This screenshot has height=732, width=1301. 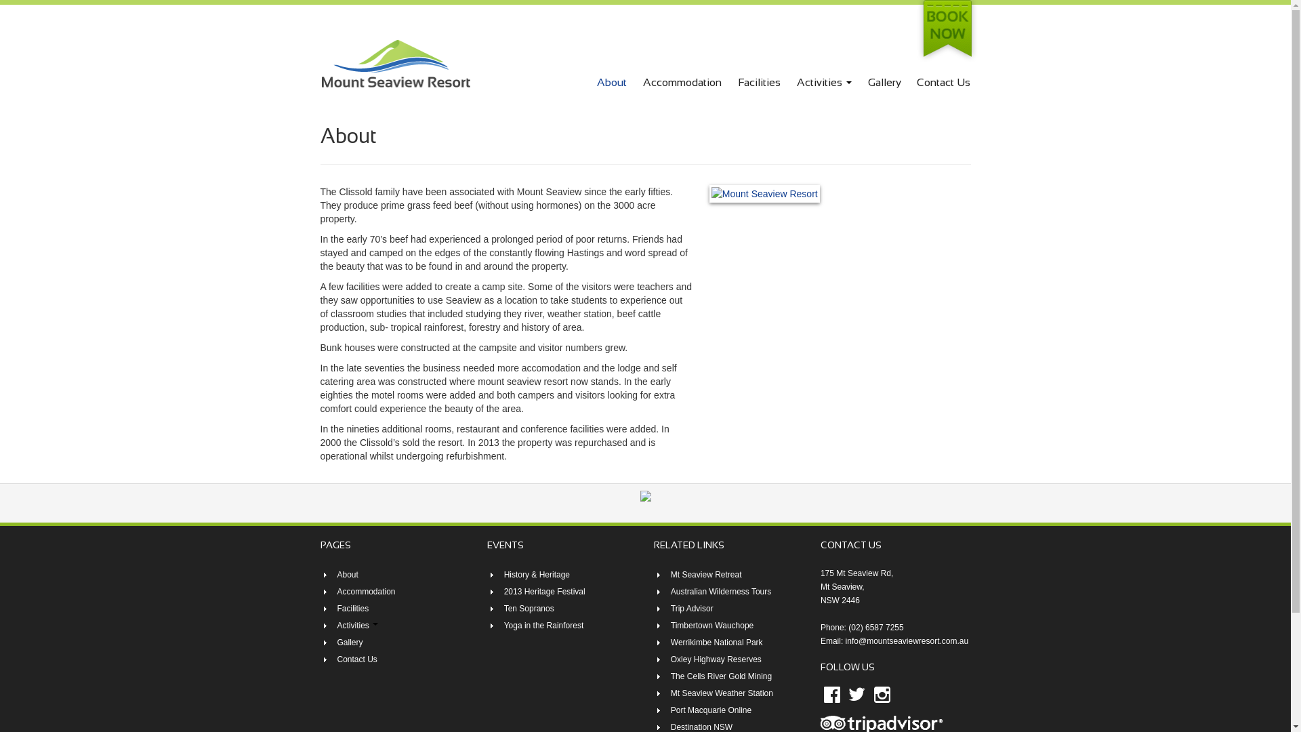 I want to click on Contact Us, so click(x=358, y=659).